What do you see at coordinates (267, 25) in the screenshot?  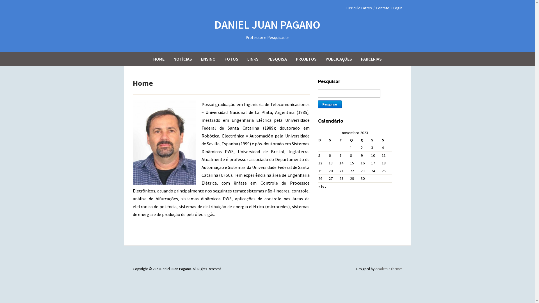 I see `DANIEL JUAN PAGANO` at bounding box center [267, 25].